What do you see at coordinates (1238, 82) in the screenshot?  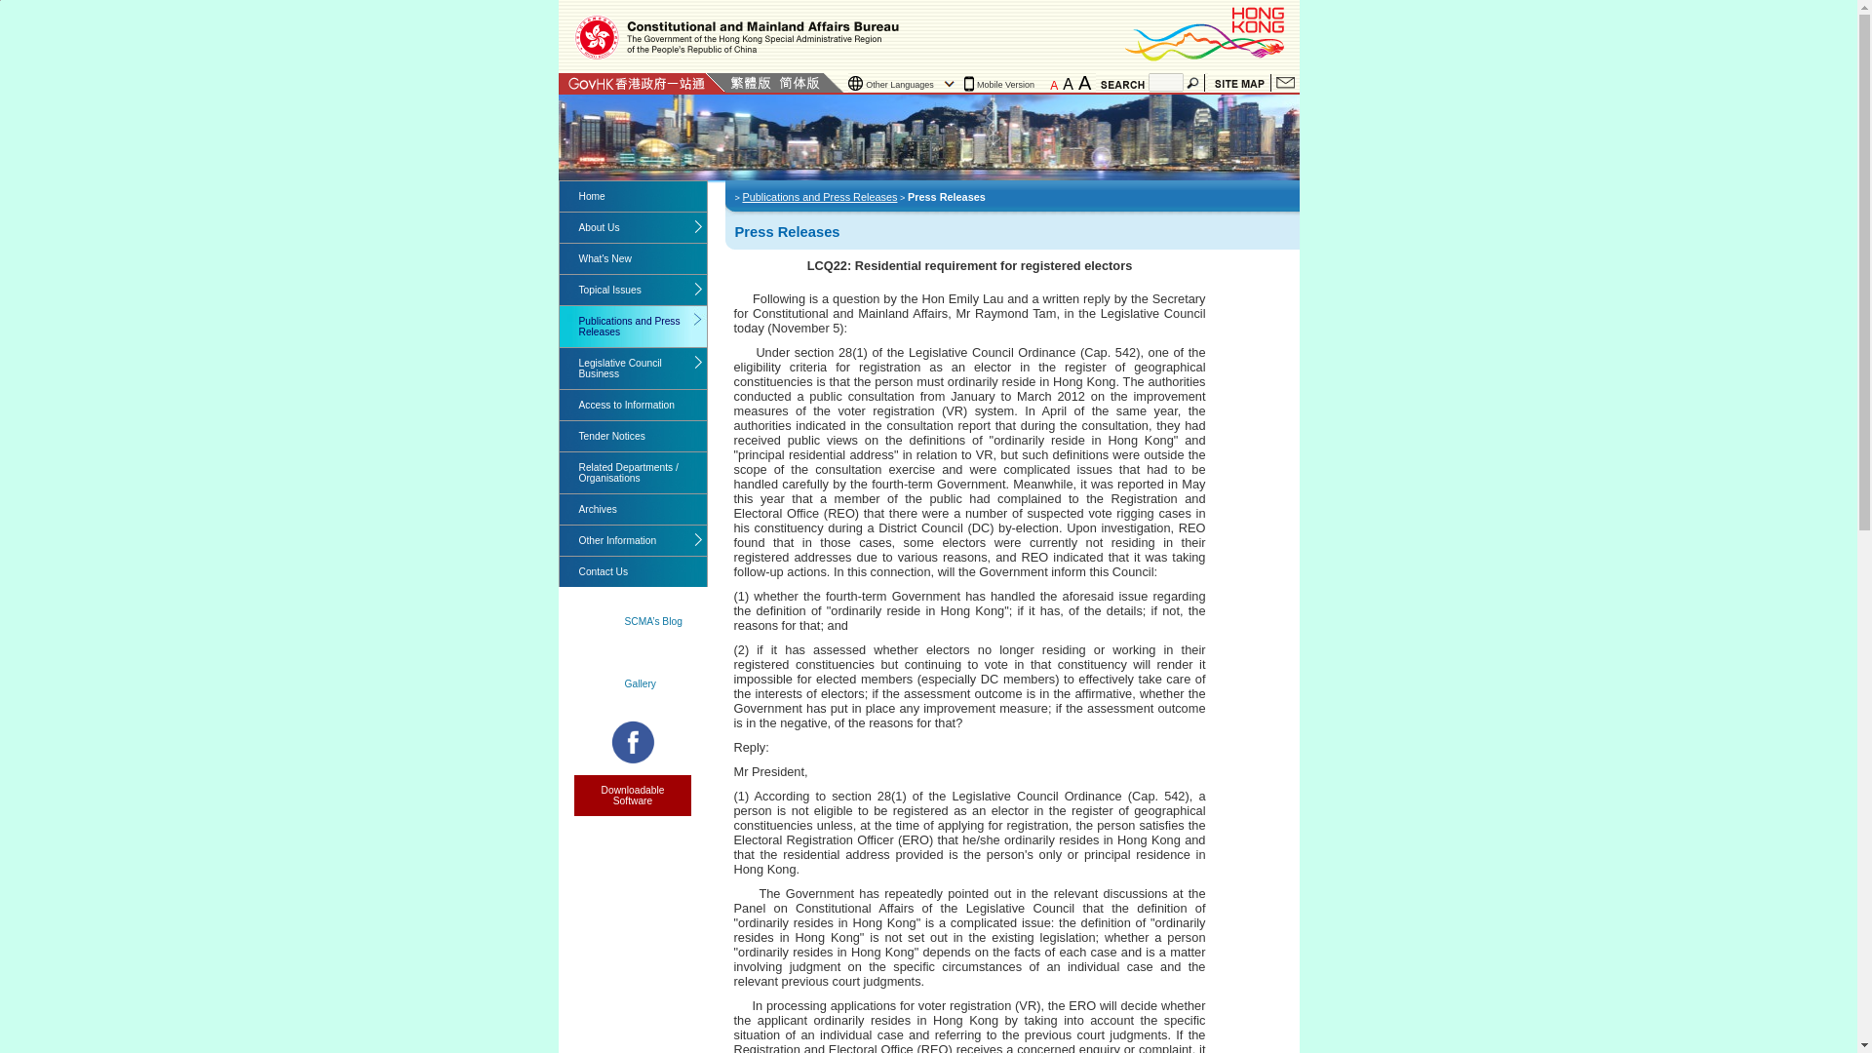 I see `Site Map` at bounding box center [1238, 82].